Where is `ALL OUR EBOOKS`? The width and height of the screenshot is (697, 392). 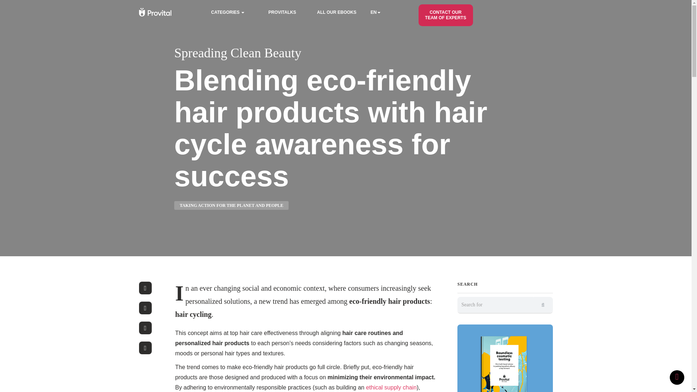 ALL OUR EBOOKS is located at coordinates (337, 12).